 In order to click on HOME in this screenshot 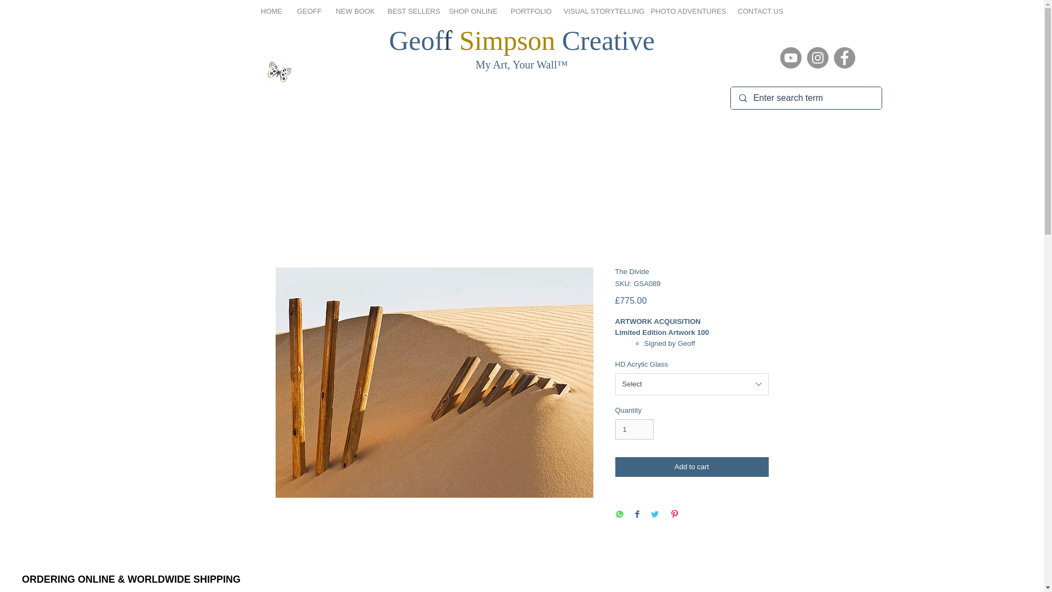, I will do `click(272, 11)`.